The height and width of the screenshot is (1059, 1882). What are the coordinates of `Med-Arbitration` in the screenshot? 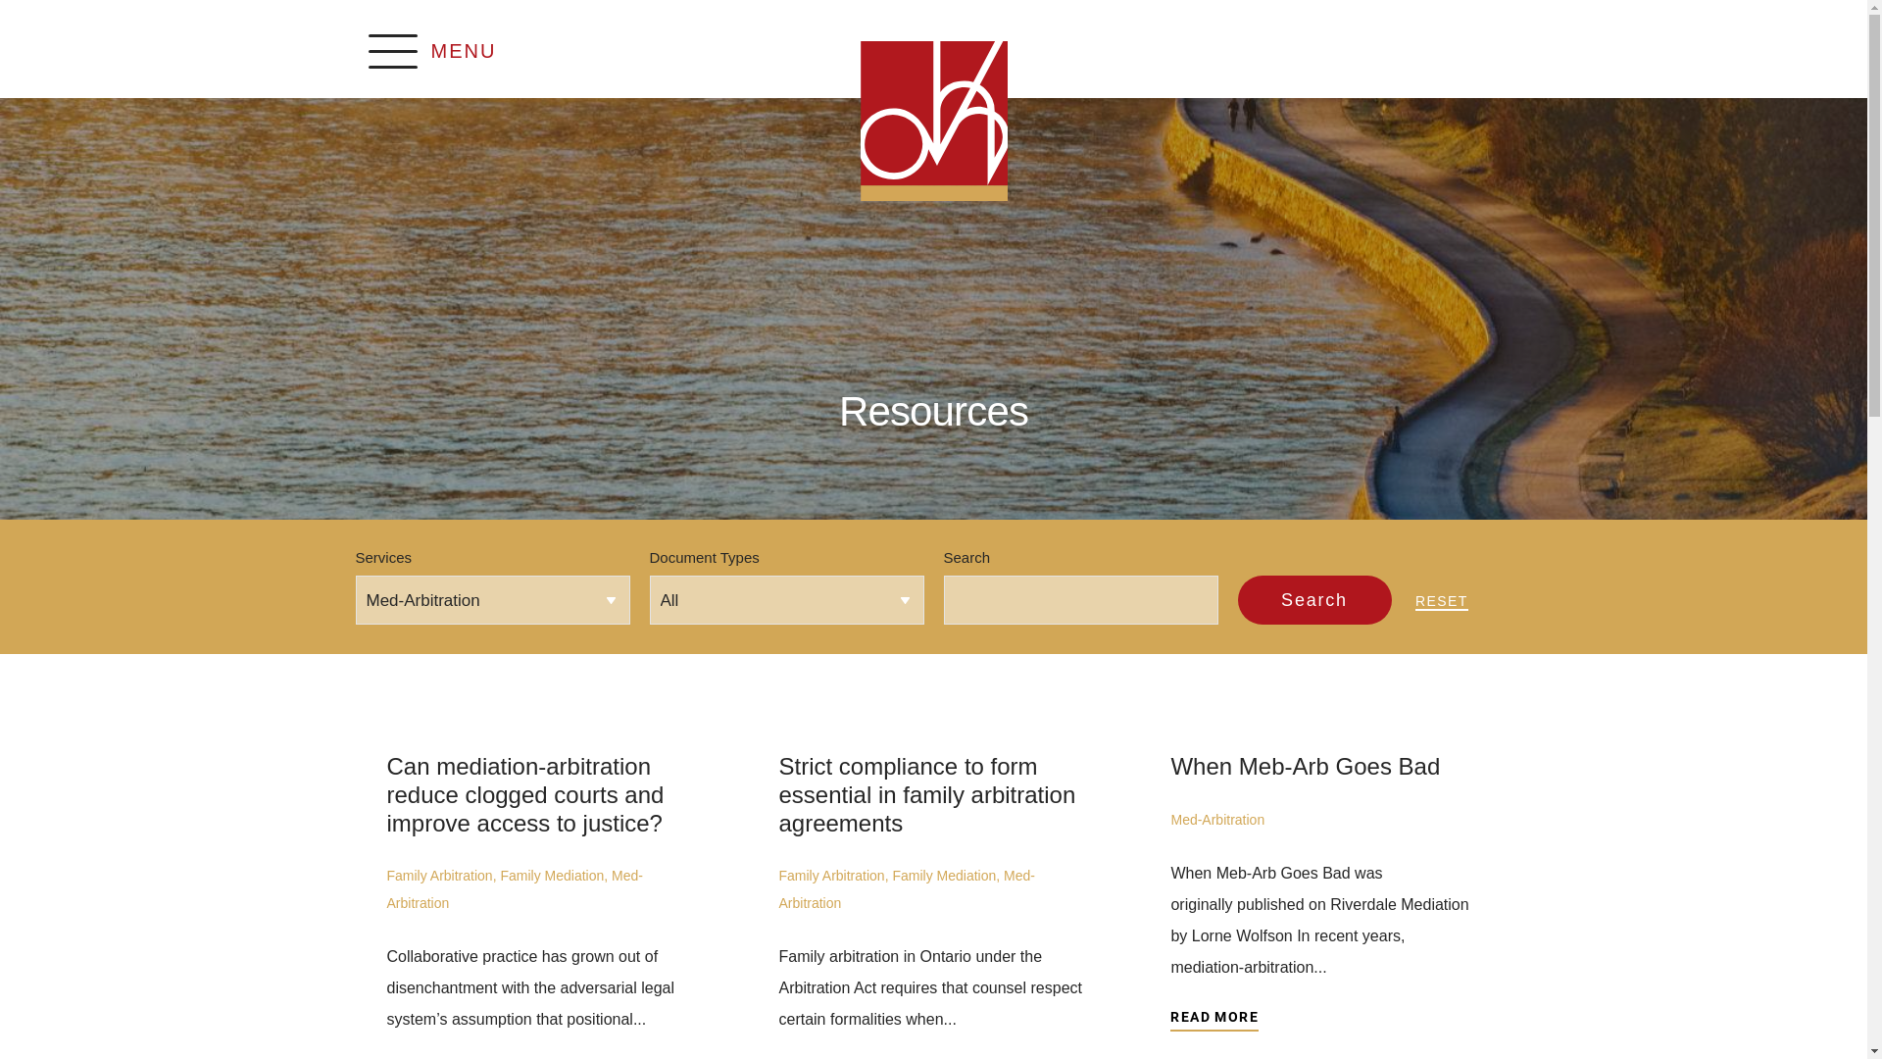 It's located at (514, 889).